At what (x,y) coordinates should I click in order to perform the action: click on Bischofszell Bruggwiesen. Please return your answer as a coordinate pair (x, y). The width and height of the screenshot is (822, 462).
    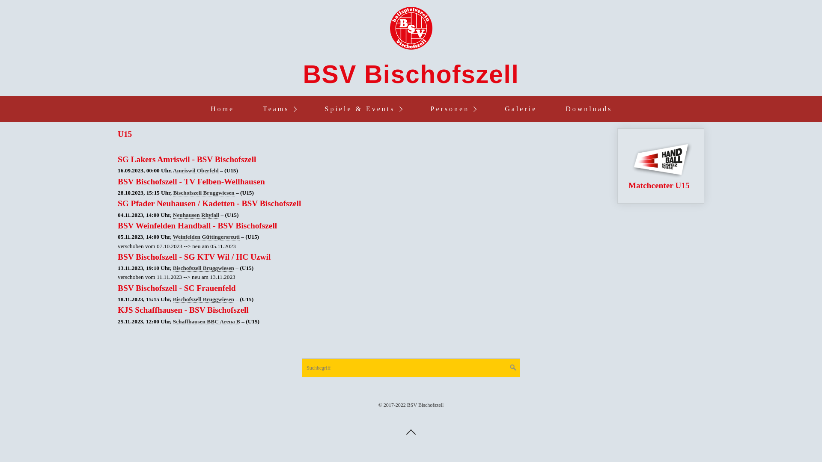
    Looking at the image, I should click on (204, 268).